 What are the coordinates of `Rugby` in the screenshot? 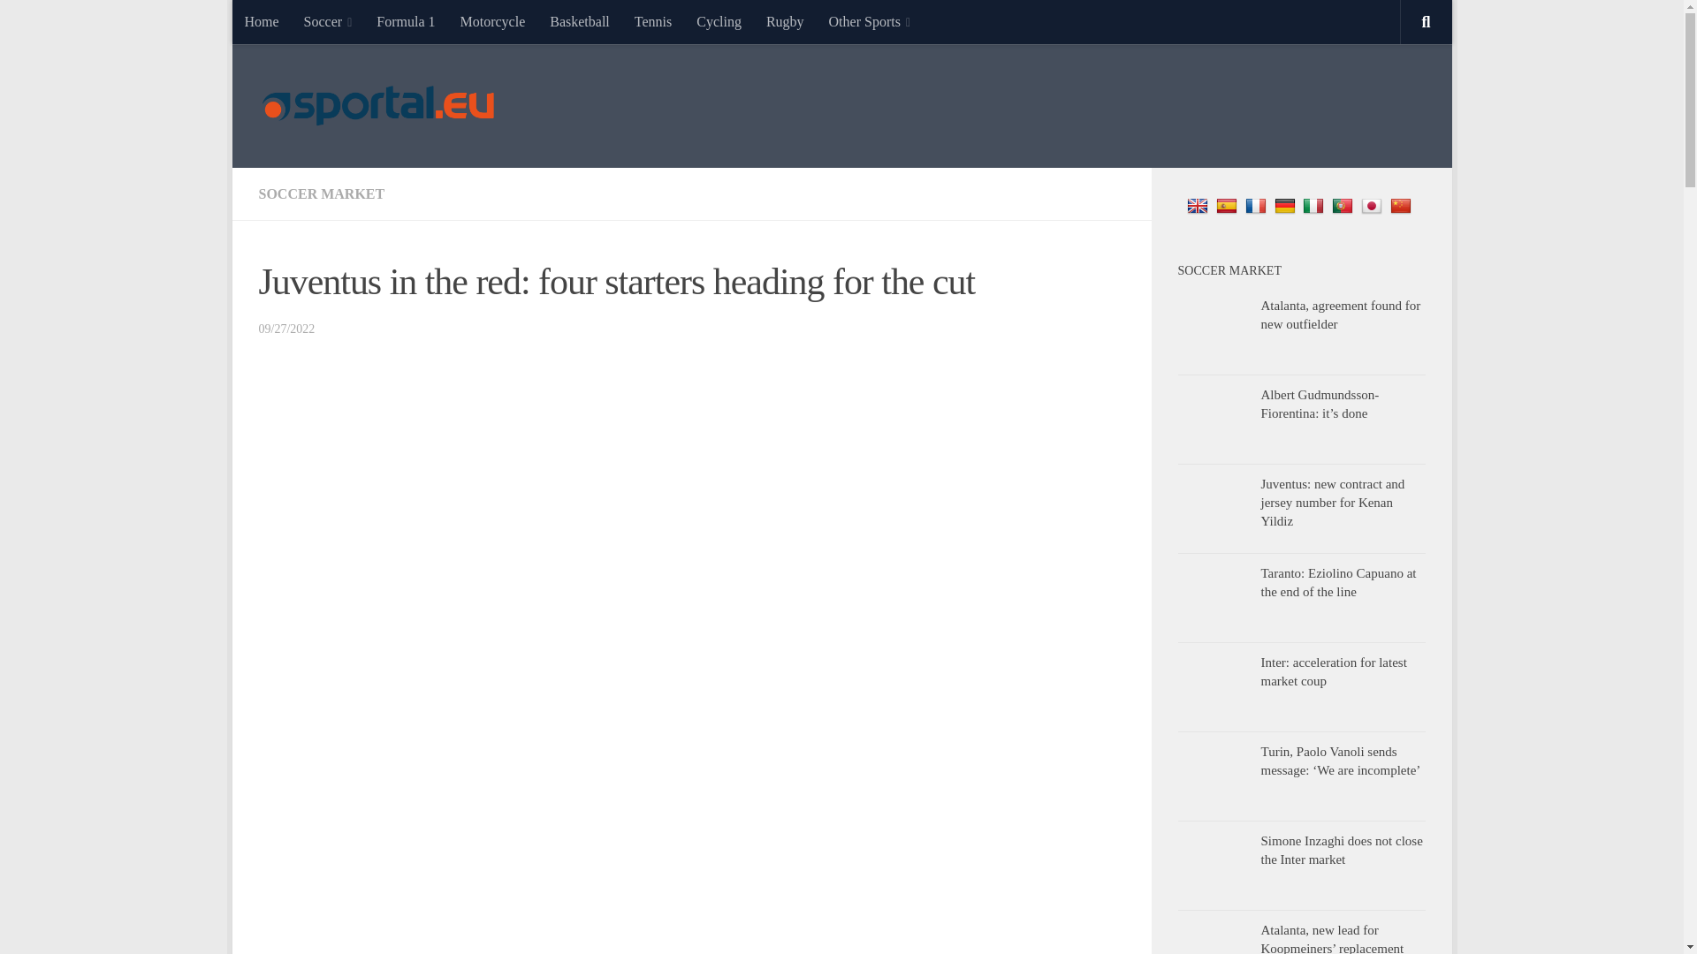 It's located at (785, 21).